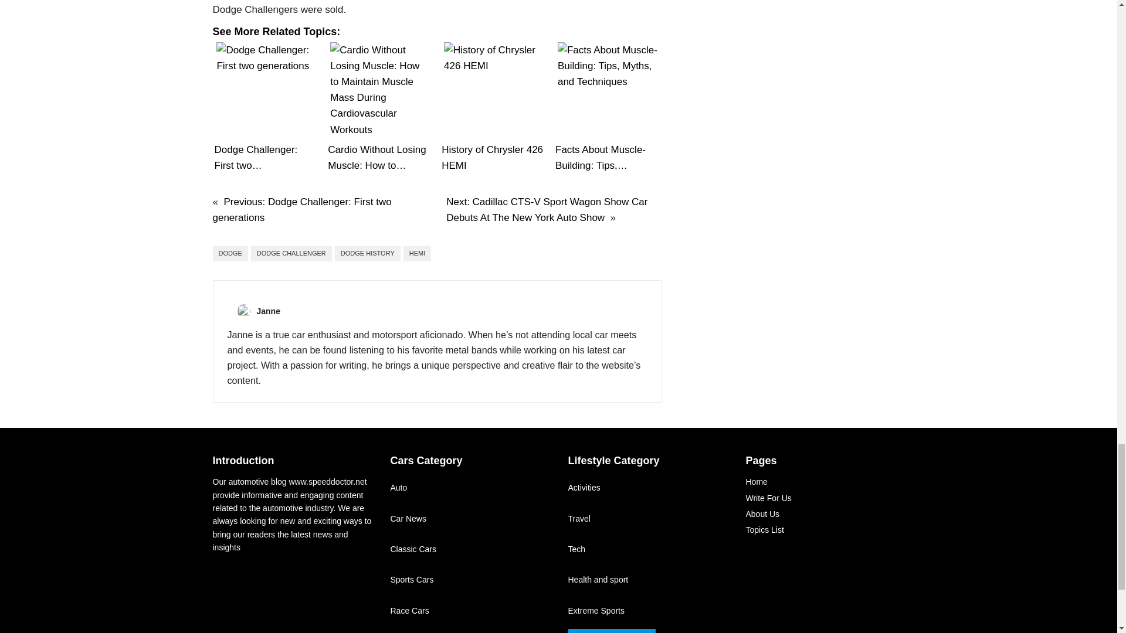 The image size is (1126, 633). Describe the element at coordinates (494, 91) in the screenshot. I see `History of Chrysler 426 HEMI` at that location.